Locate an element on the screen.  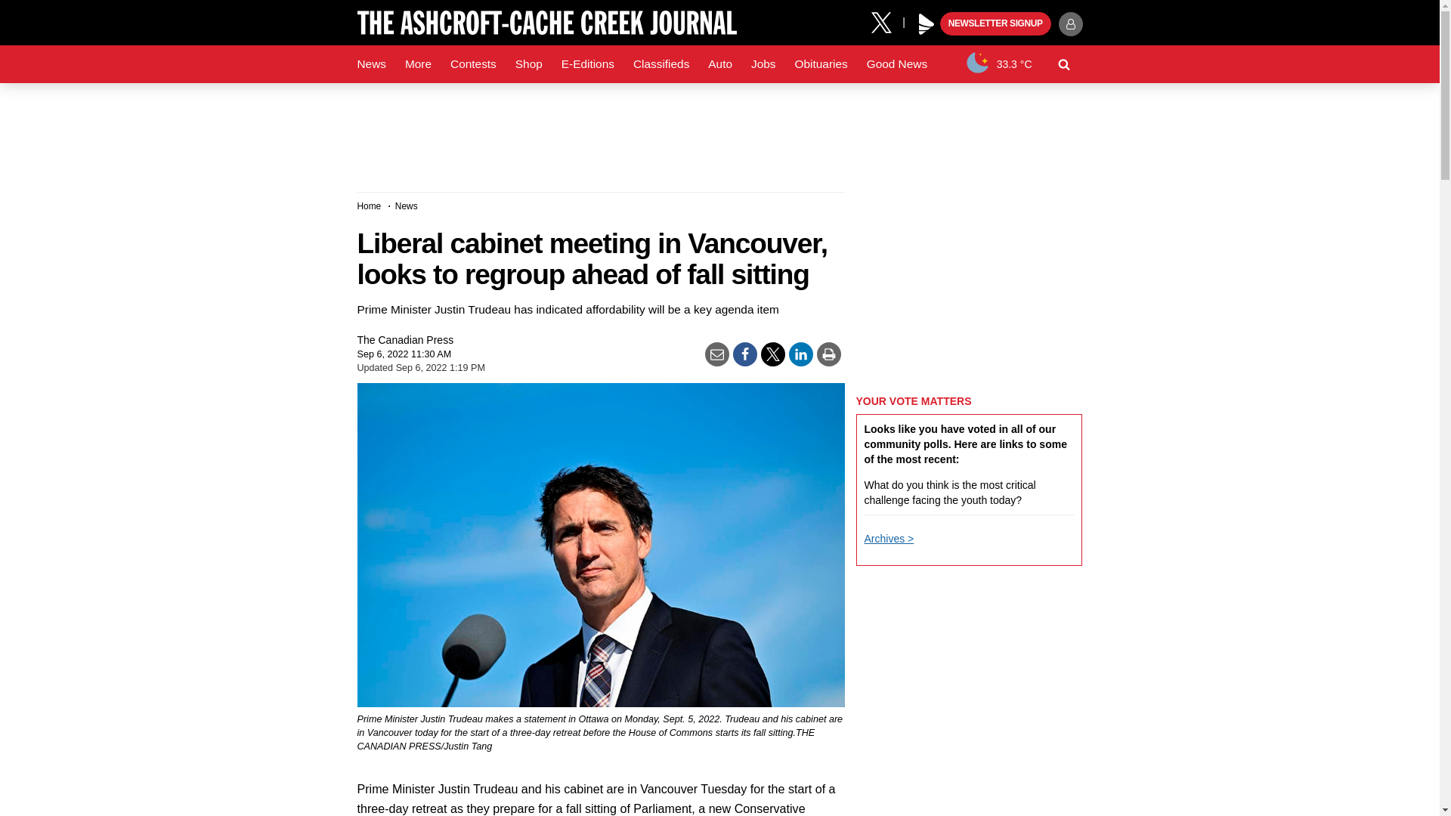
News is located at coordinates (371, 64).